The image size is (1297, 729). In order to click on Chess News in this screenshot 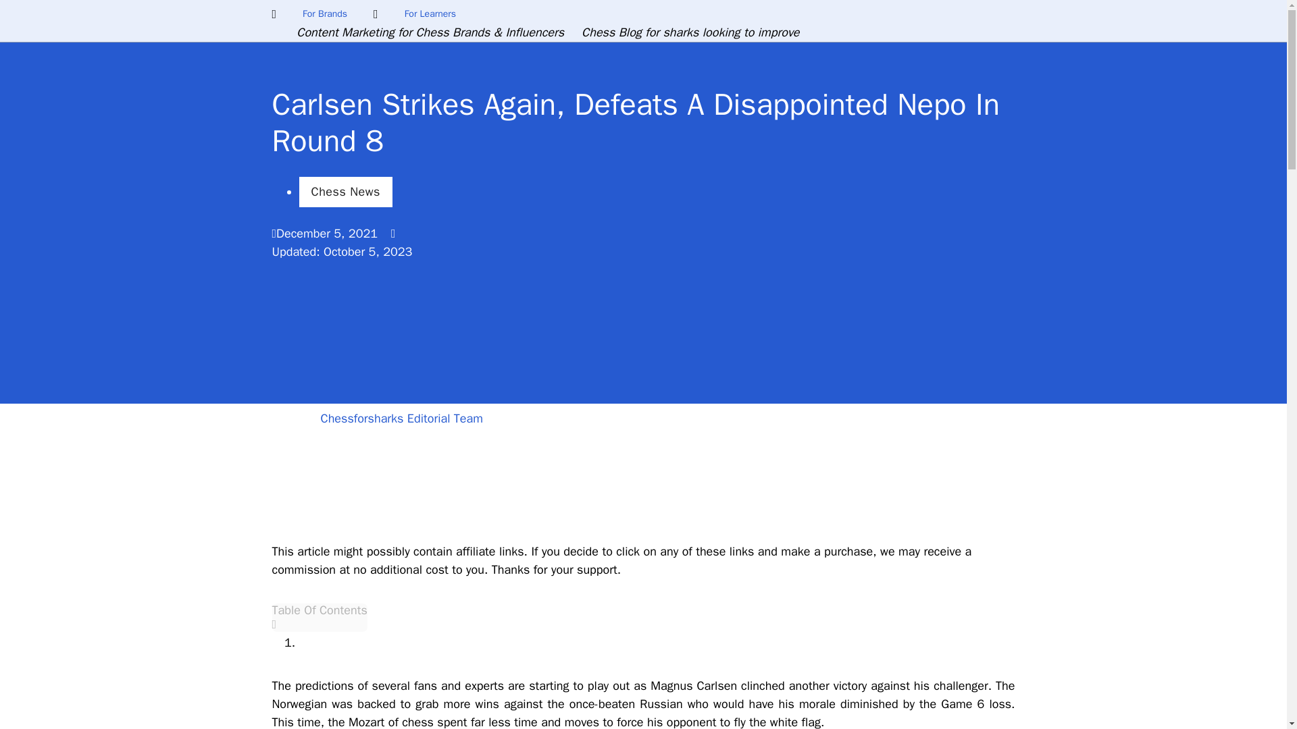, I will do `click(345, 192)`.